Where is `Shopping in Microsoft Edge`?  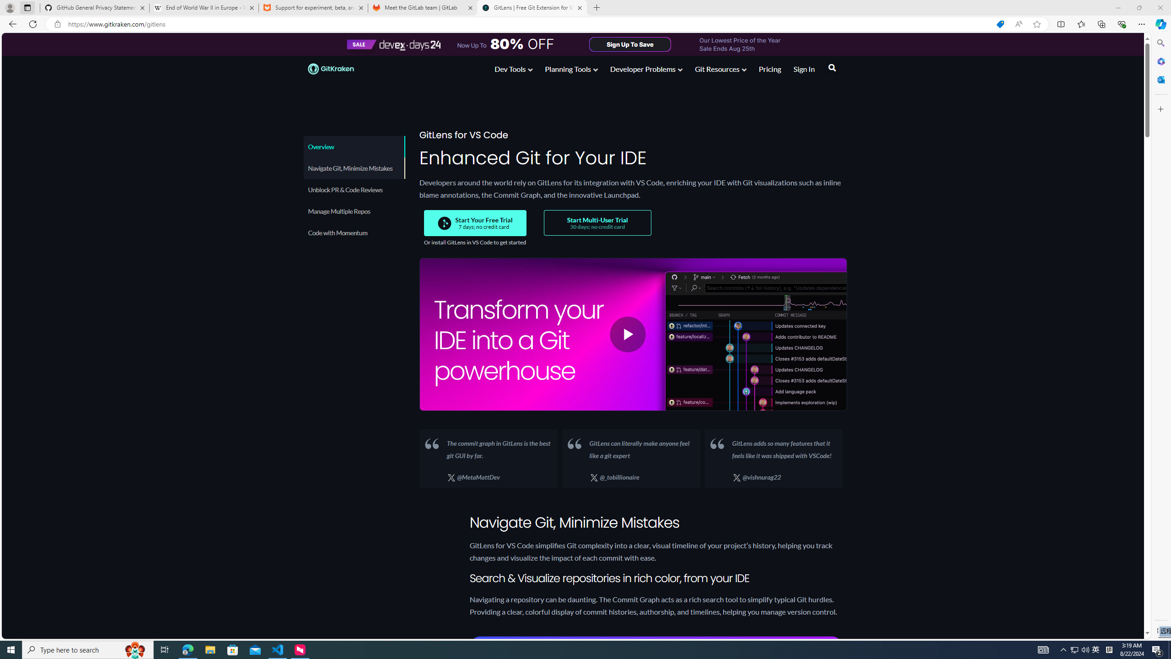 Shopping in Microsoft Edge is located at coordinates (1000, 24).